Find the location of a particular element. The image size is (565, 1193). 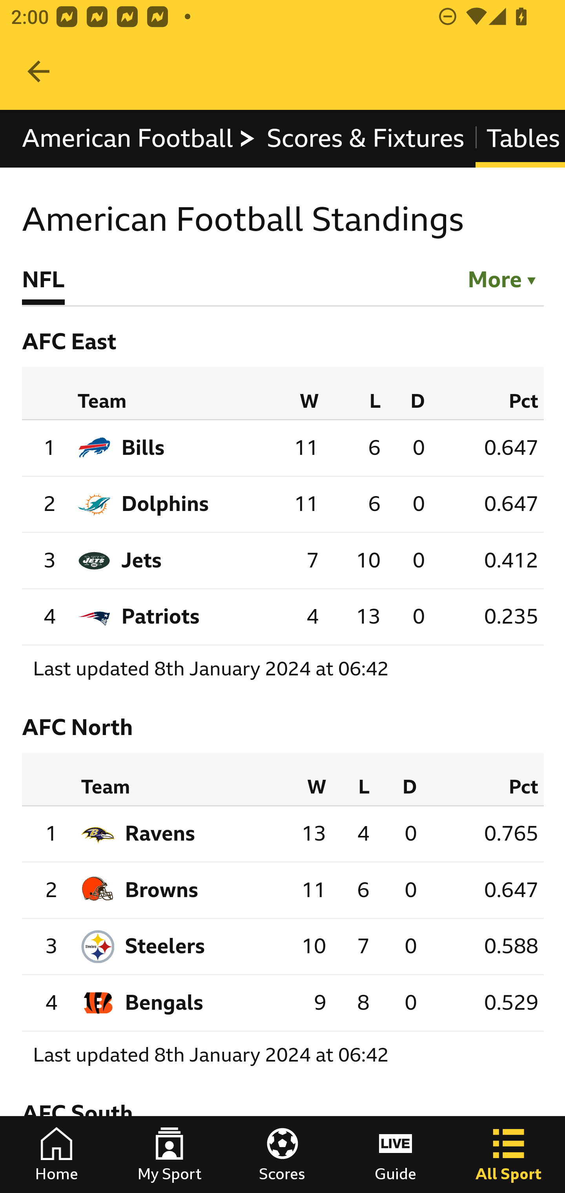

Miami Dolphins is located at coordinates (166, 504).